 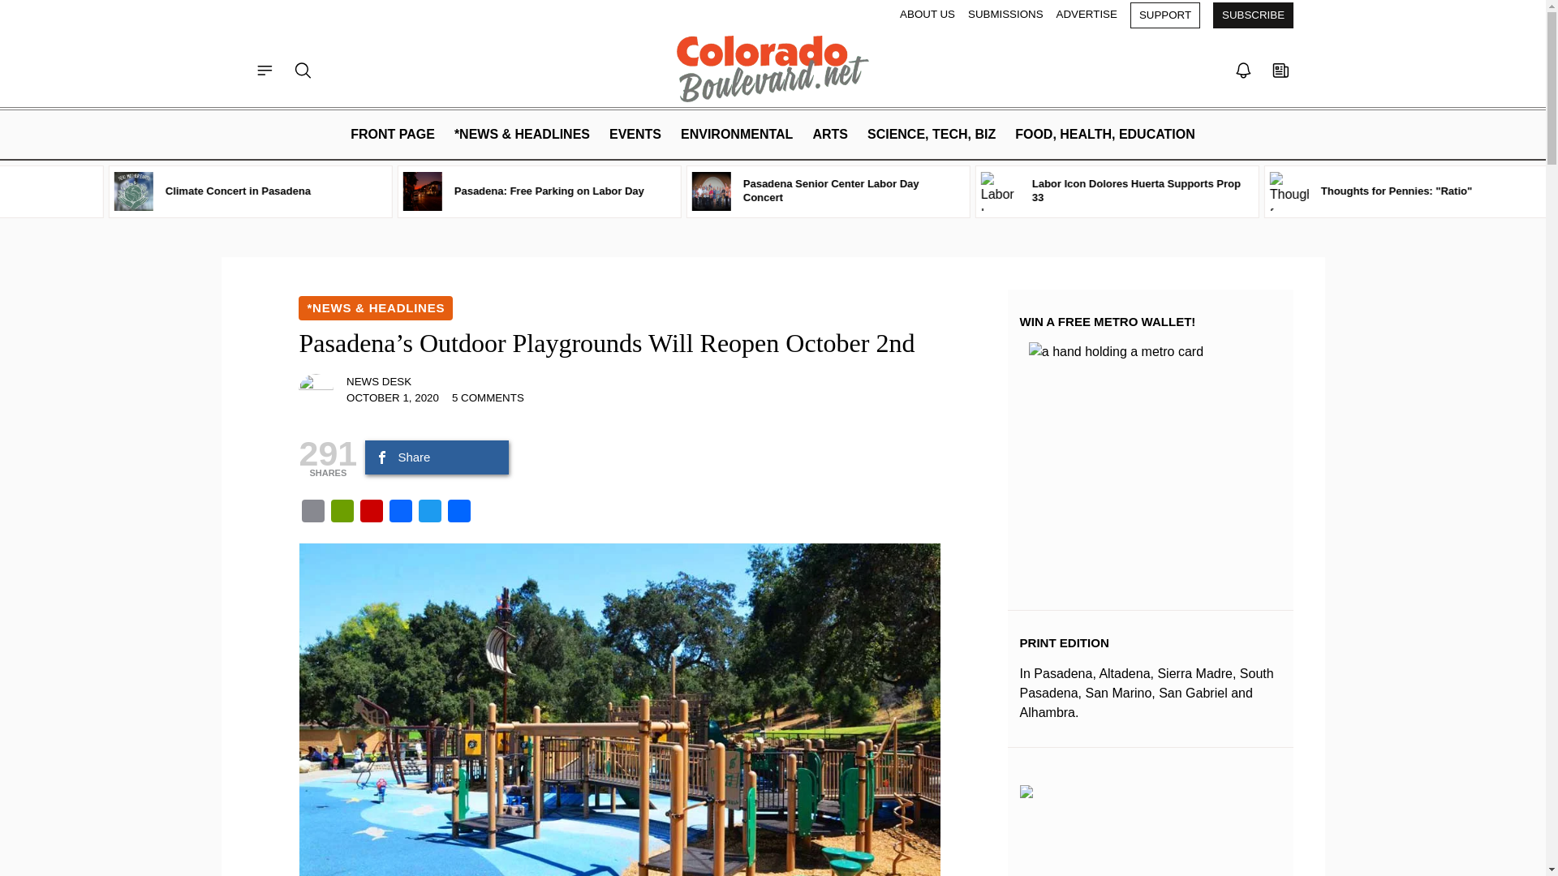 I want to click on Happy Labor Day, so click(x=118, y=191).